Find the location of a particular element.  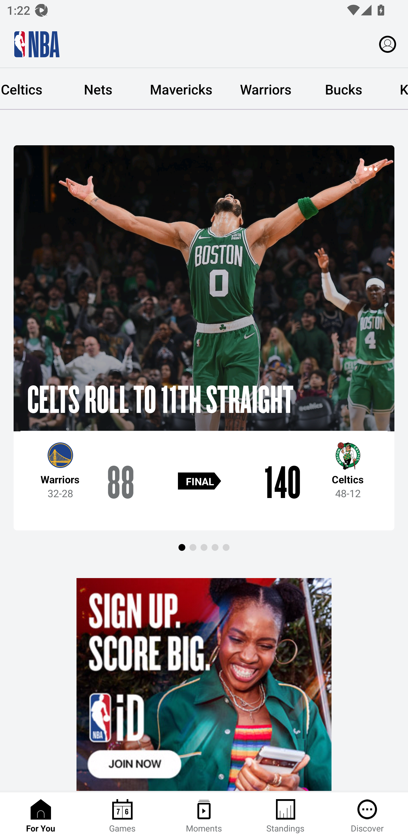

Moments is located at coordinates (204, 816).